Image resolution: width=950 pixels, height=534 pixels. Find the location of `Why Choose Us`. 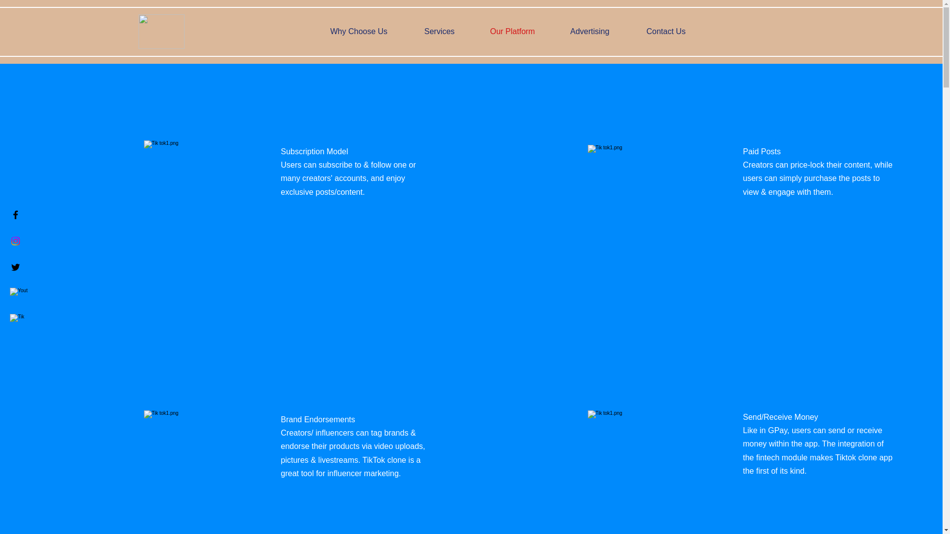

Why Choose Us is located at coordinates (370, 31).